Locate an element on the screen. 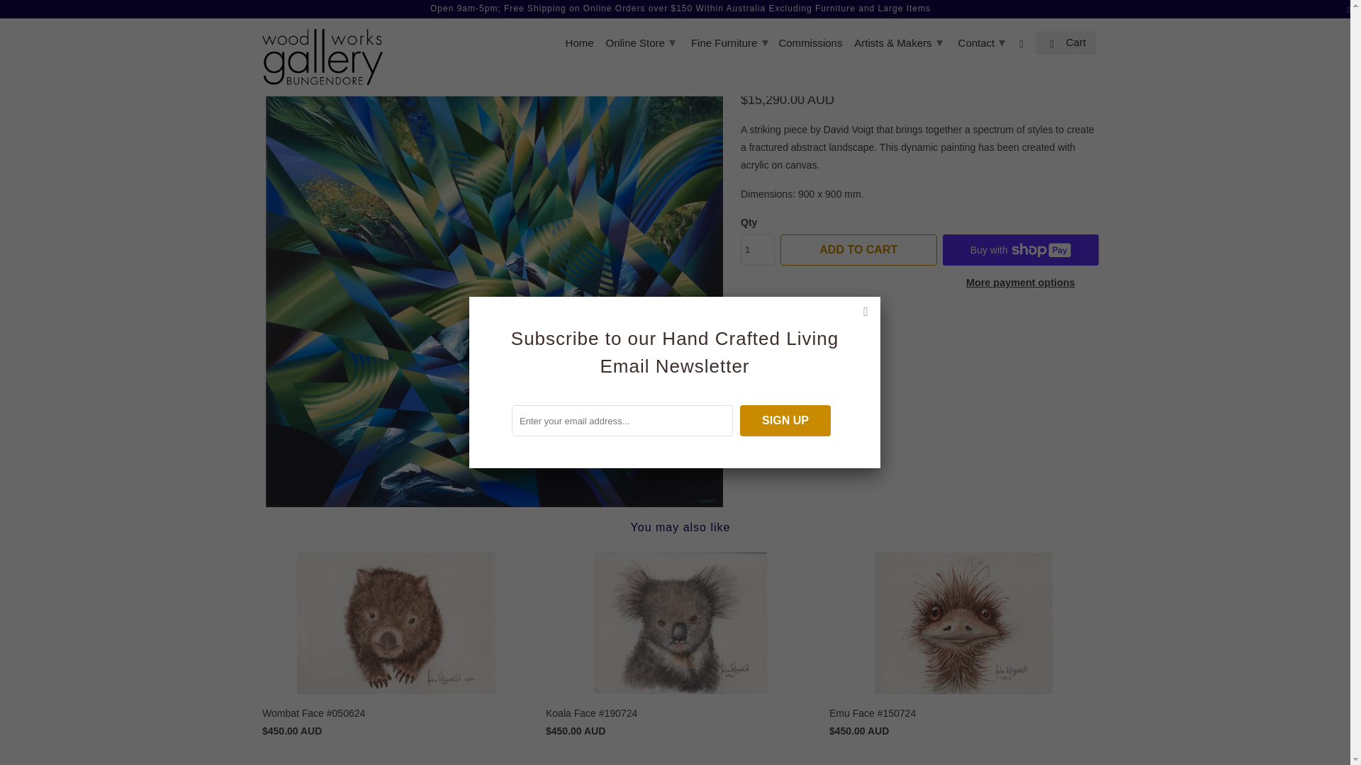  Bungendore Wood Works Gallery is located at coordinates (275, 23).